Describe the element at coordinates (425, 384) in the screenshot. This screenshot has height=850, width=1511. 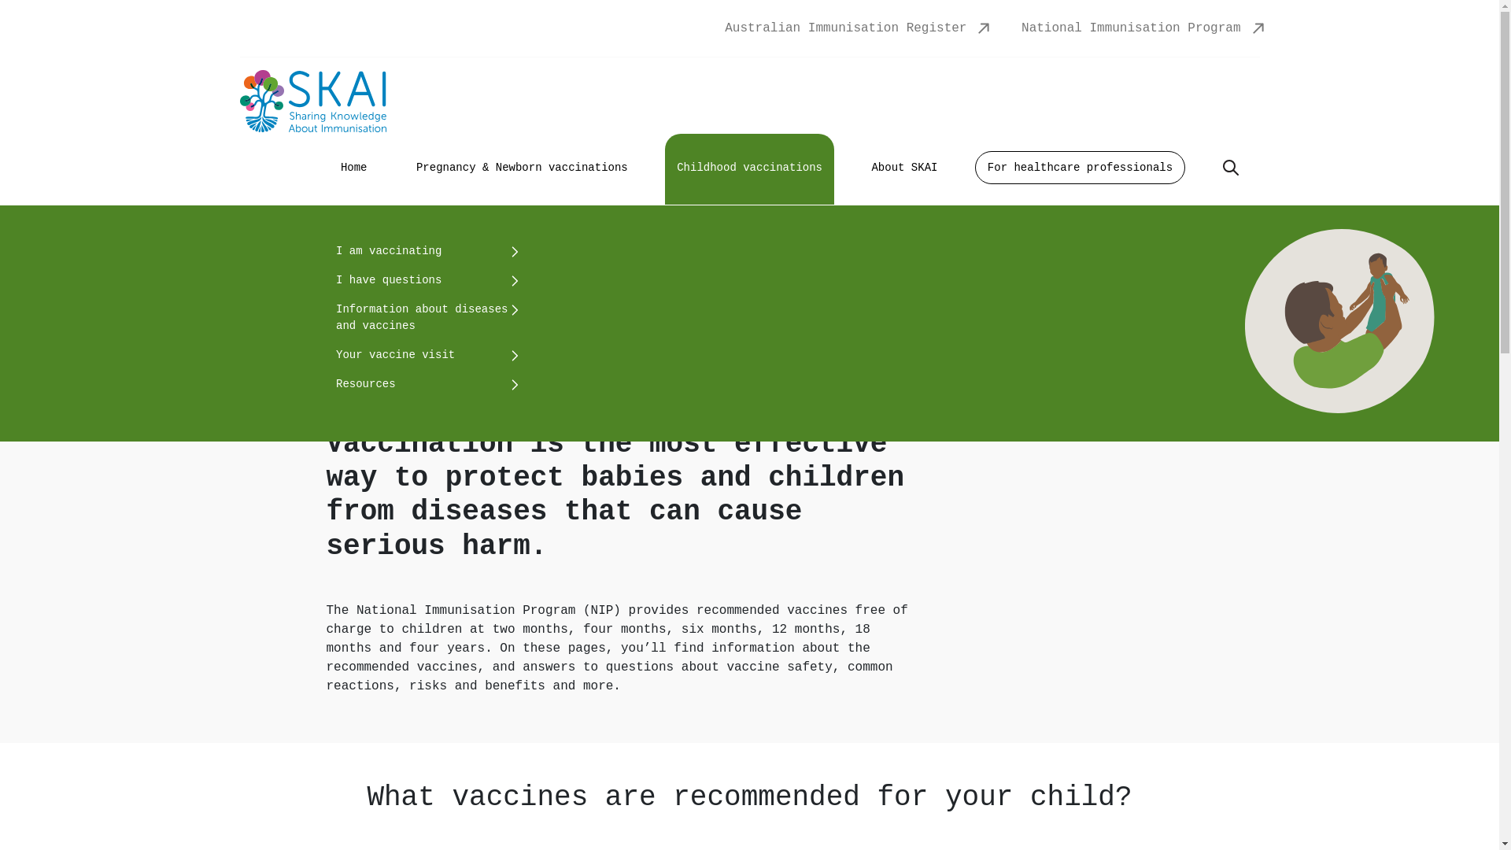
I see `Resources` at that location.